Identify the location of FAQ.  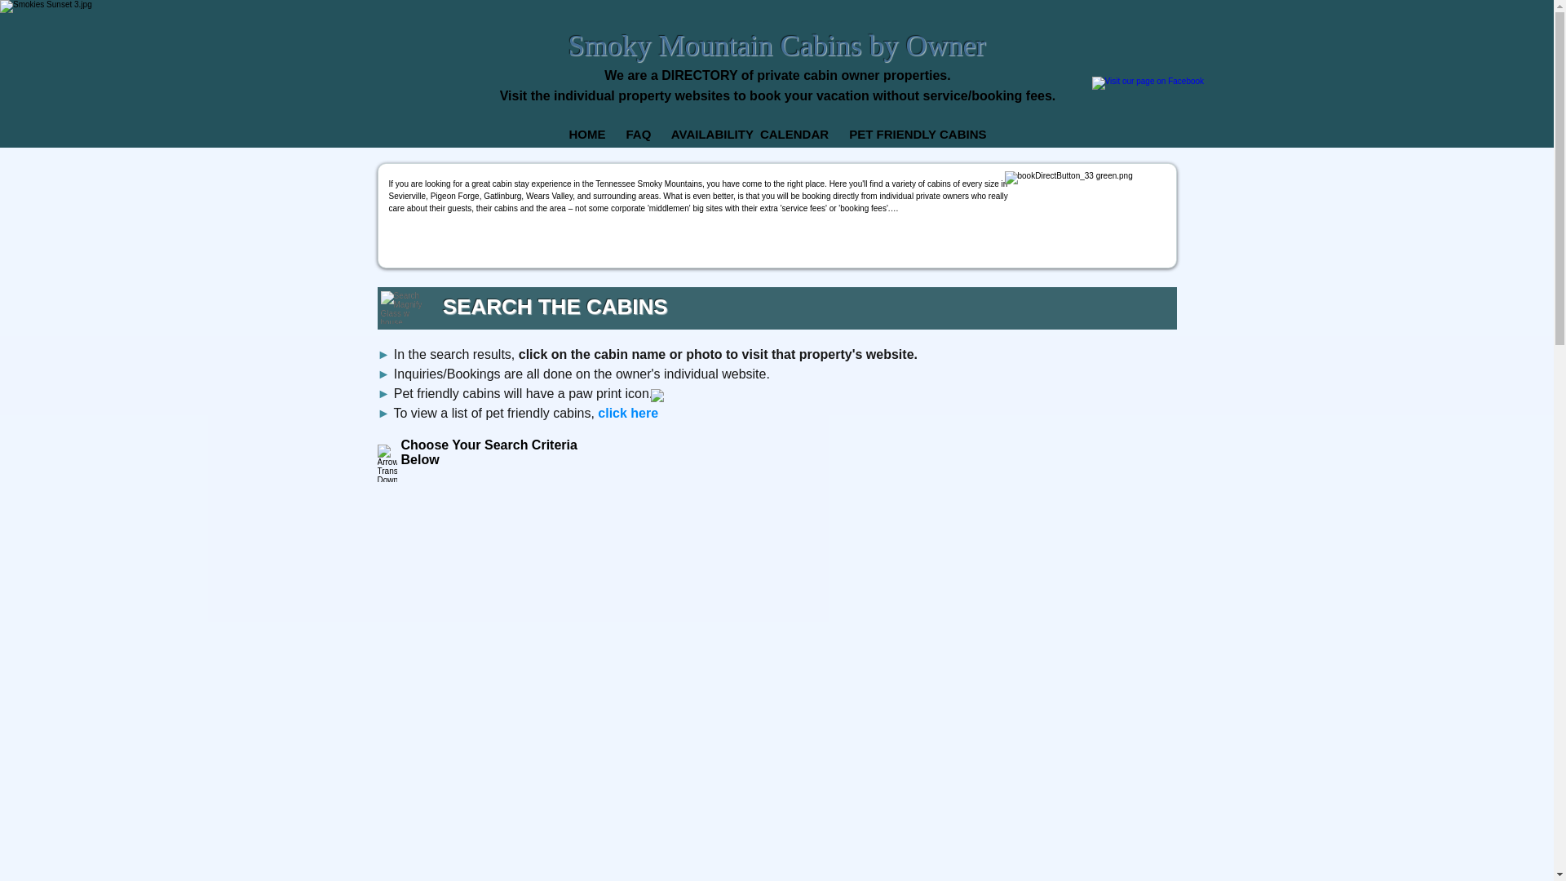
(638, 134).